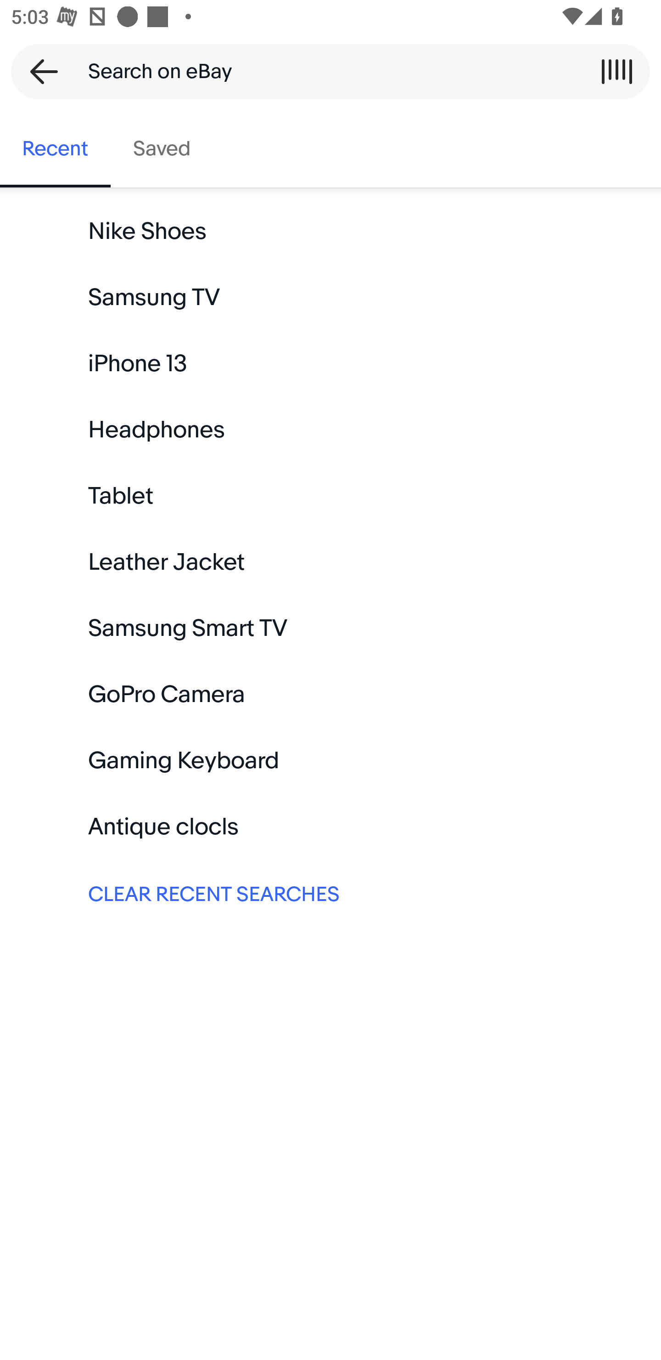  What do you see at coordinates (330, 298) in the screenshot?
I see `Samsung TV Keyword search Samsung TV:` at bounding box center [330, 298].